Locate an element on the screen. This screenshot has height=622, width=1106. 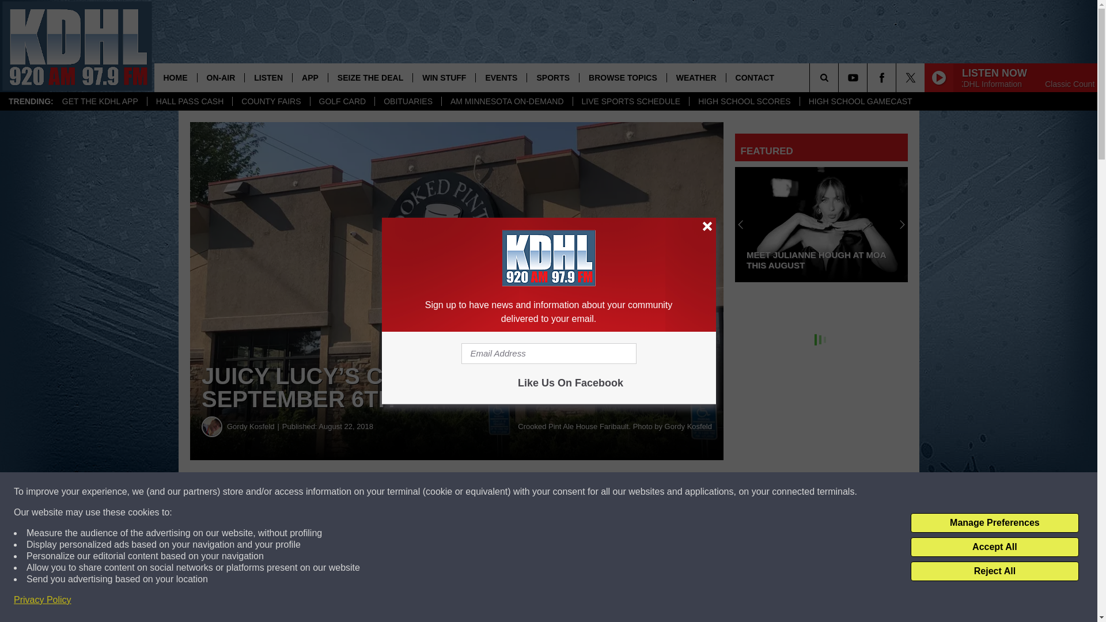
SEARCH is located at coordinates (840, 77).